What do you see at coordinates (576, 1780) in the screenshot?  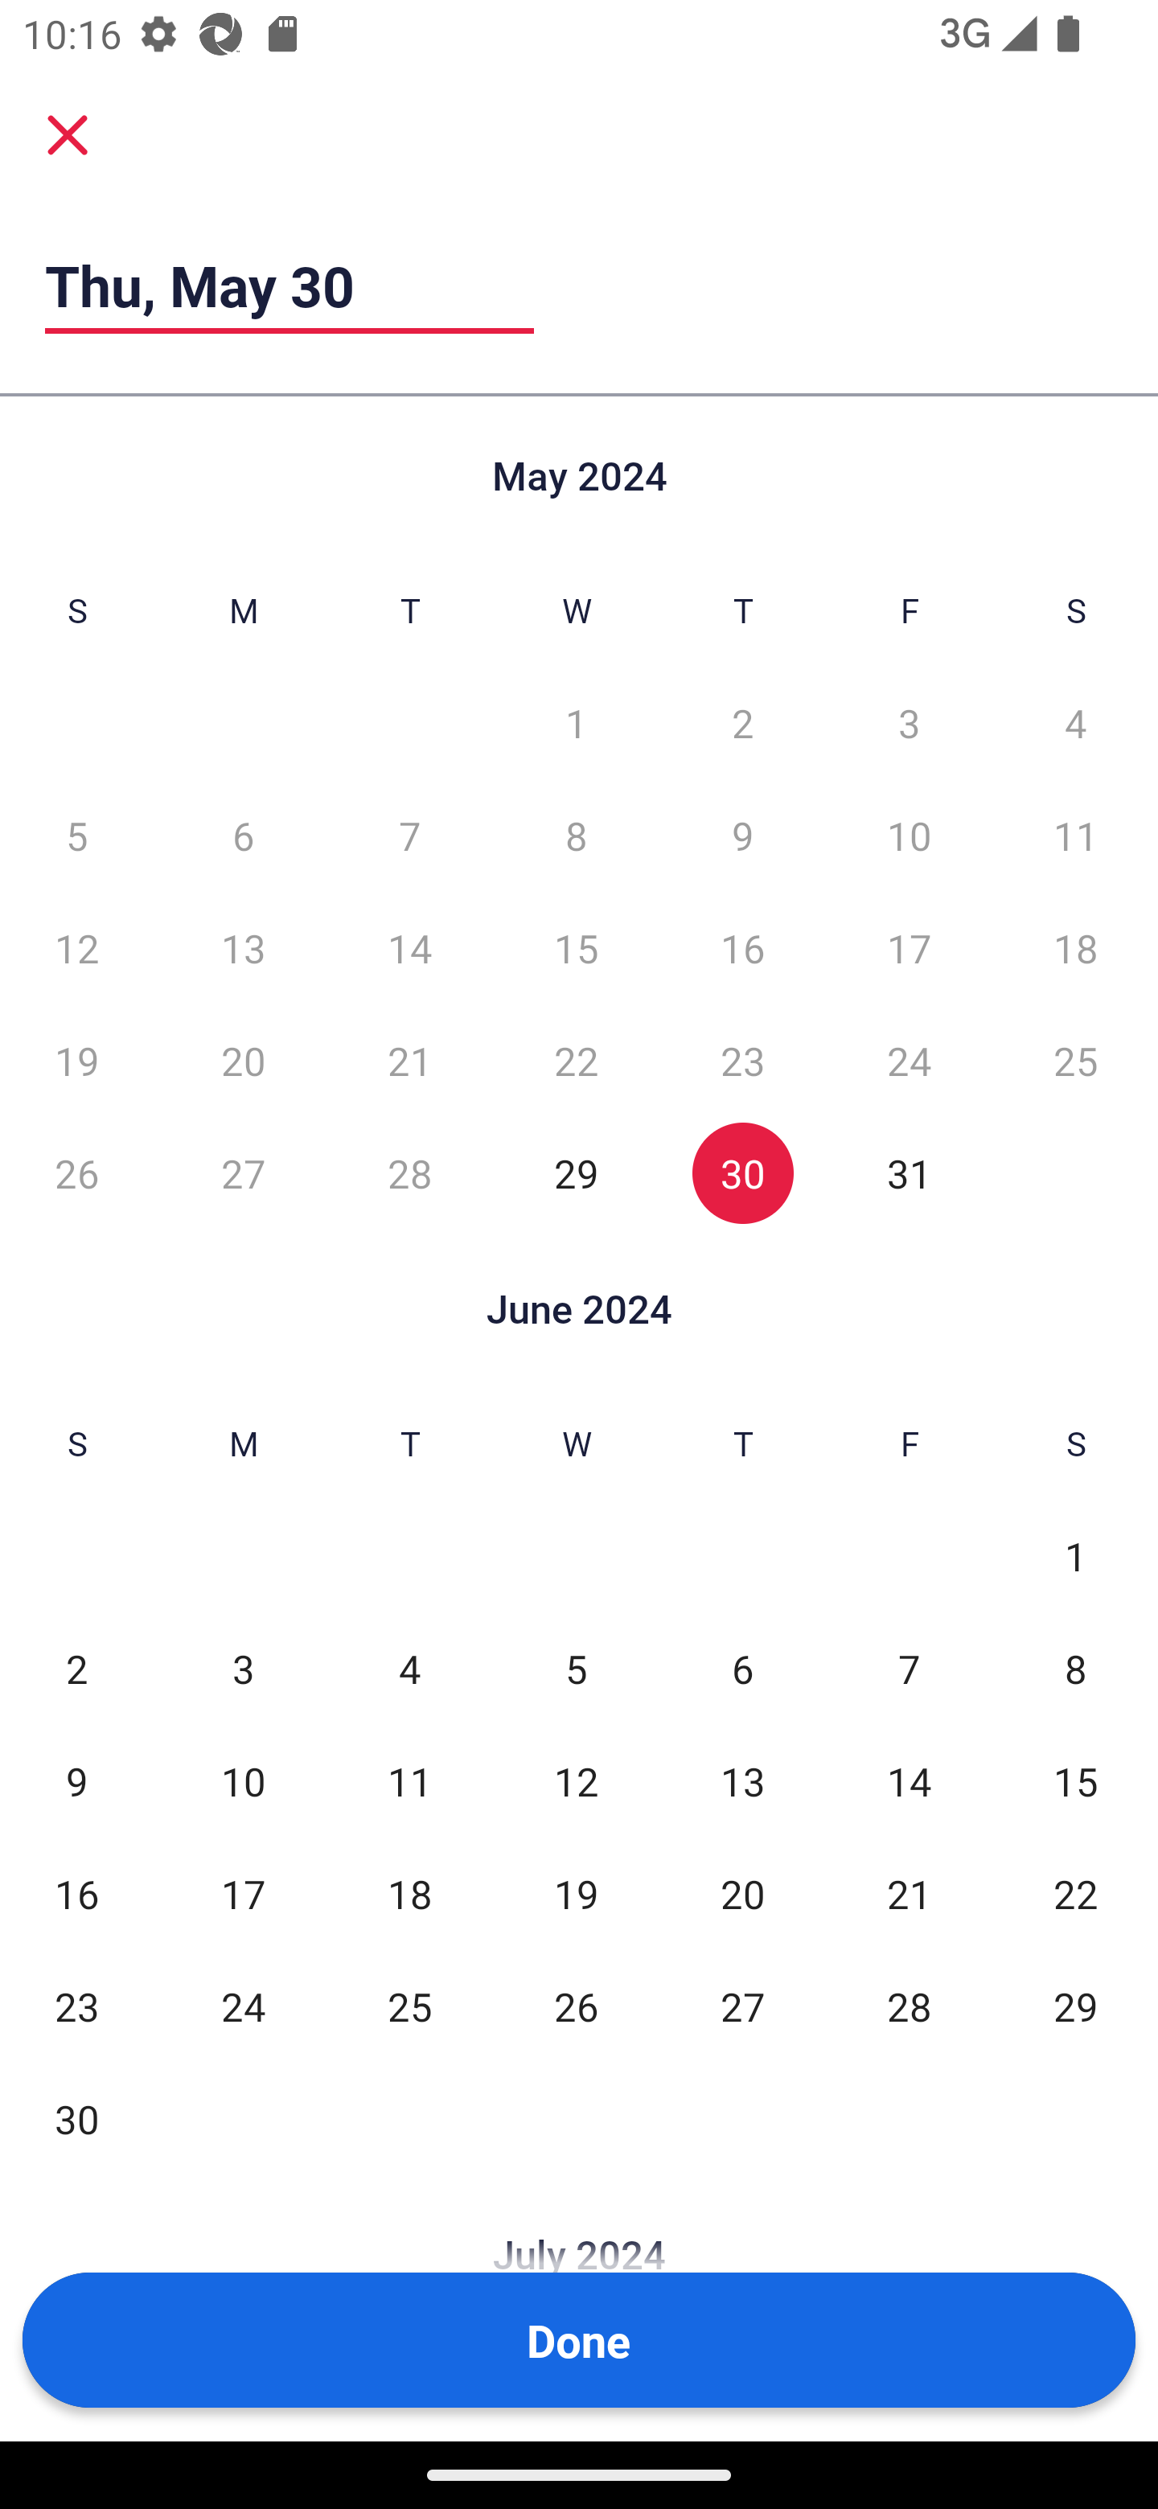 I see `12 Wed, Jun 12, Not Selected` at bounding box center [576, 1780].